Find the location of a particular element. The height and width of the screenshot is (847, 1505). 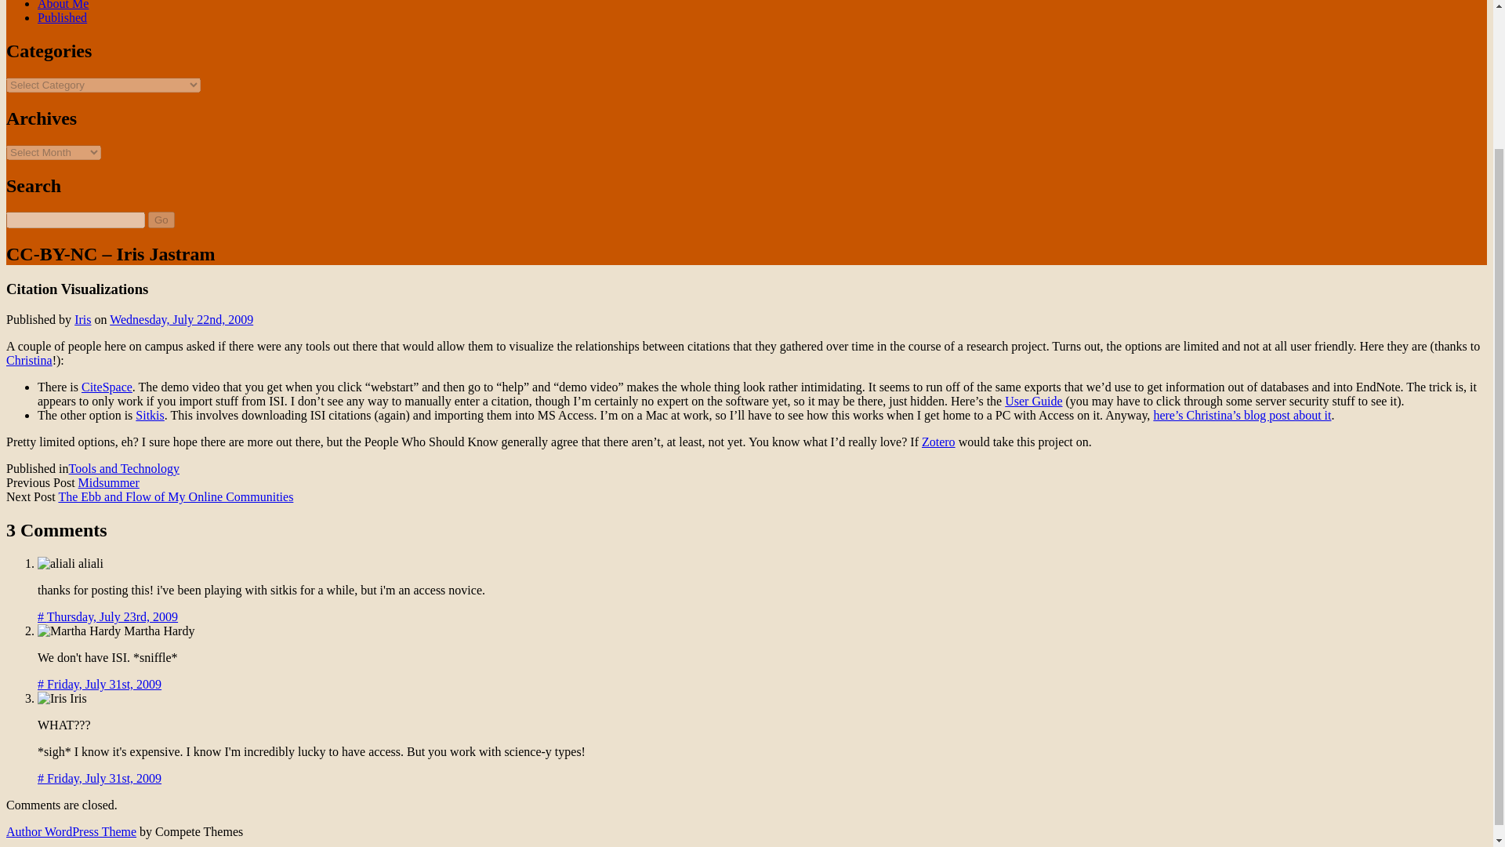

About Me is located at coordinates (63, 5).